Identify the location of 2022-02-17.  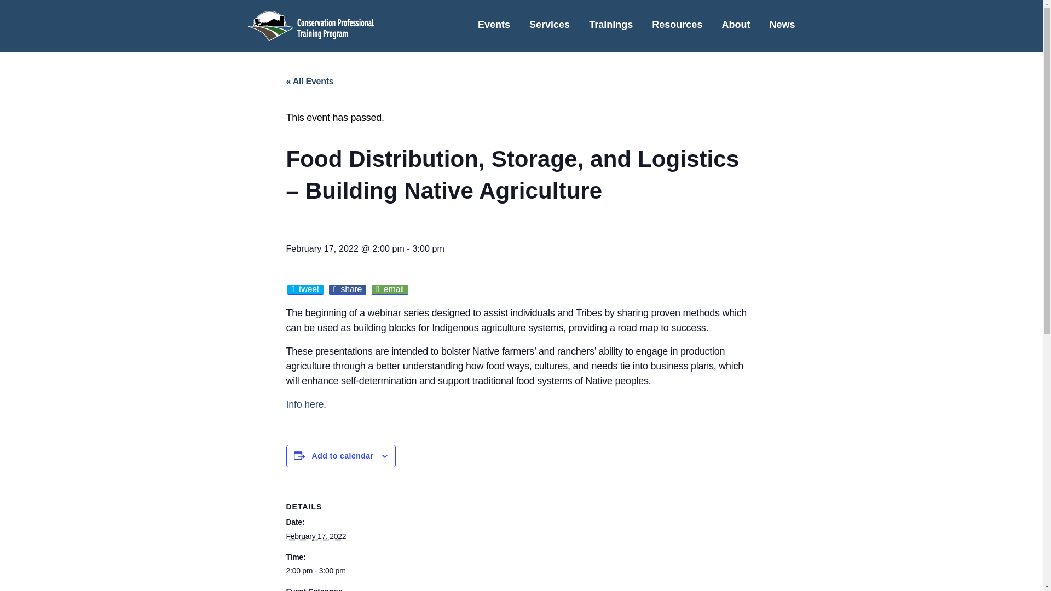
(332, 571).